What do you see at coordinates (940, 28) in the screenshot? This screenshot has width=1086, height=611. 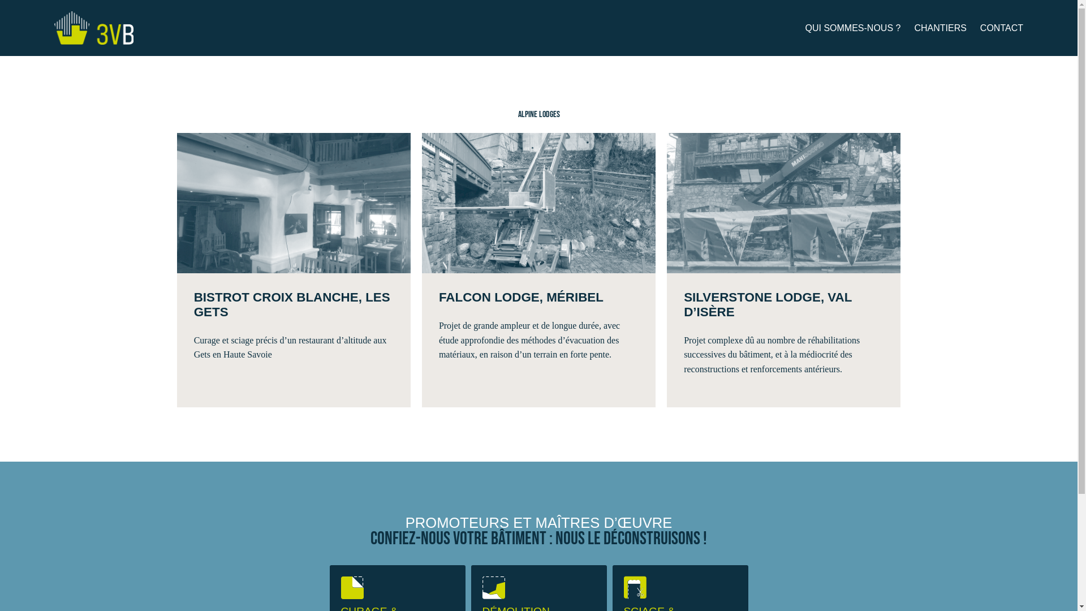 I see `CHANTIERS` at bounding box center [940, 28].